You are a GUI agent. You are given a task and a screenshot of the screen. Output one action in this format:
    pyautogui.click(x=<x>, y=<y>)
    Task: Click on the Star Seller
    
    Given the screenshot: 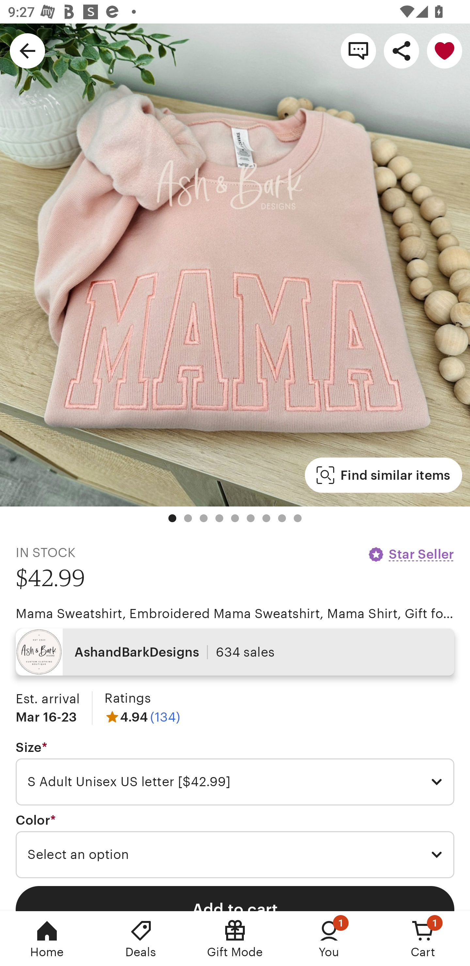 What is the action you would take?
    pyautogui.click(x=411, y=554)
    